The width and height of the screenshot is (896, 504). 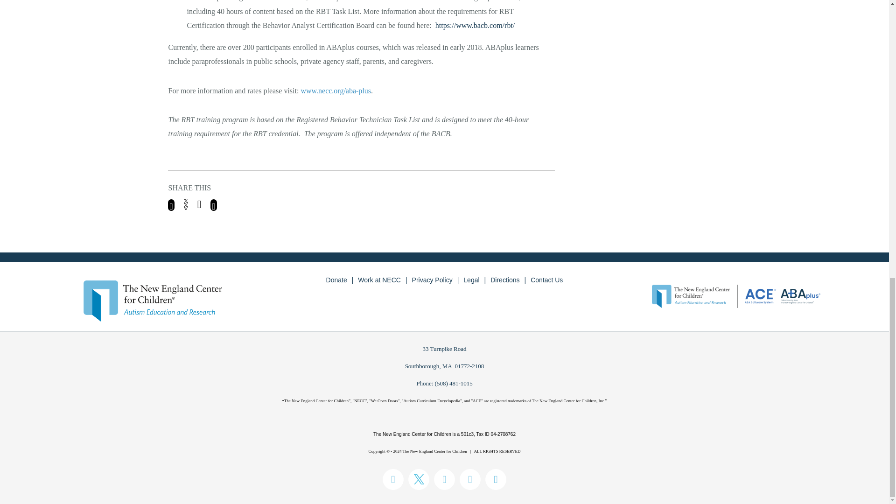 I want to click on LinkedIn, so click(x=444, y=479).